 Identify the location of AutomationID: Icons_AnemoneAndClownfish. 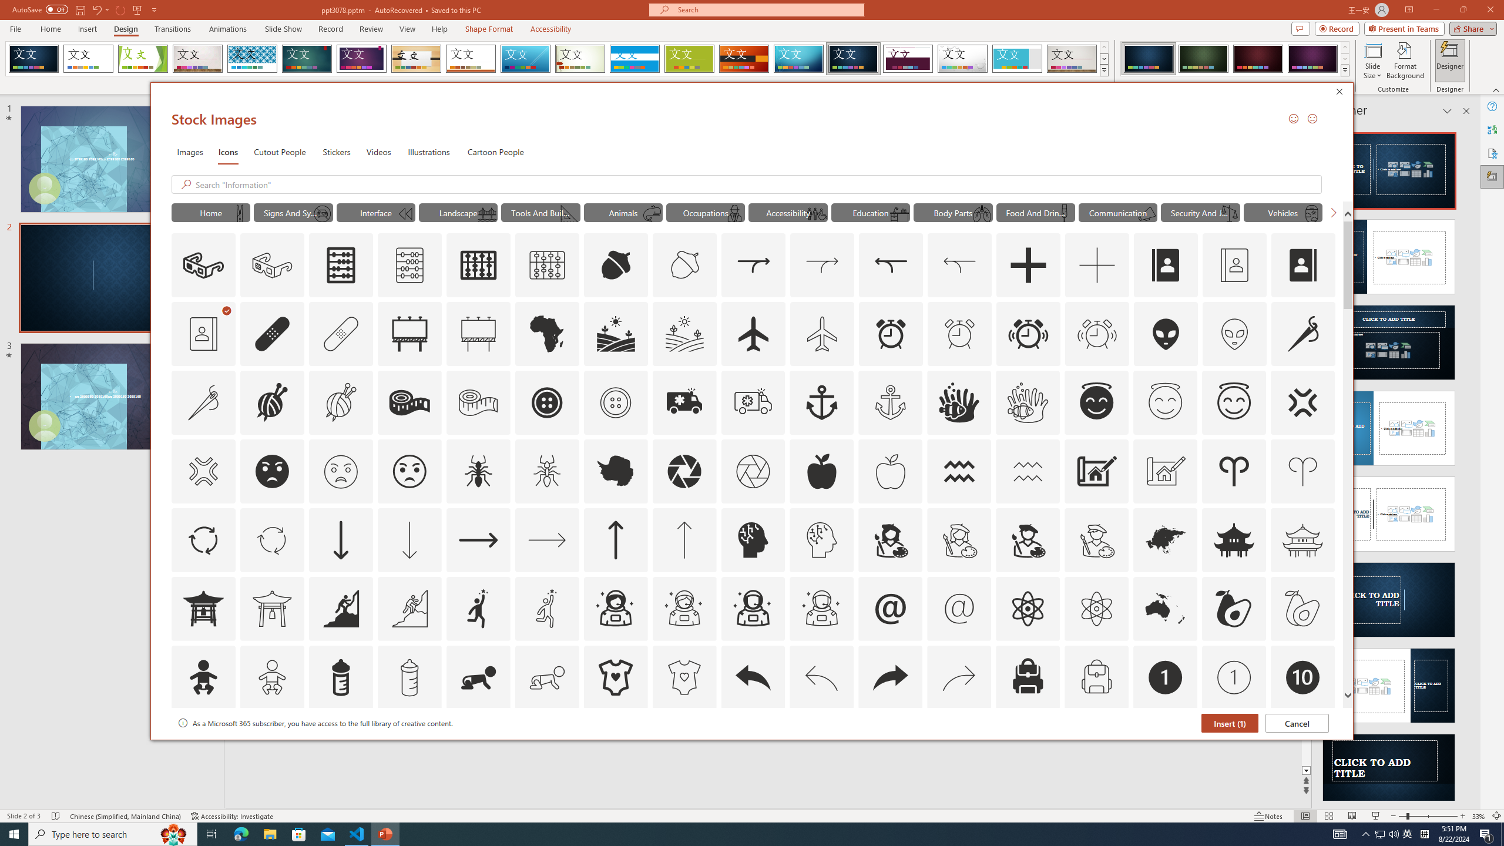
(959, 402).